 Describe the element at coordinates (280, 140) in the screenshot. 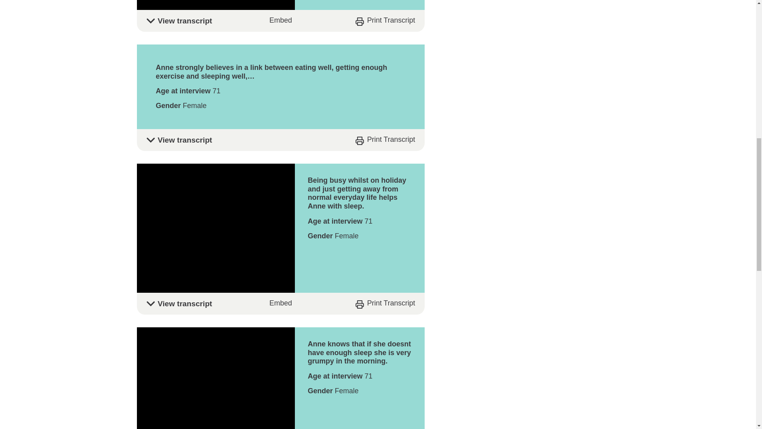

I see `View transcript` at that location.